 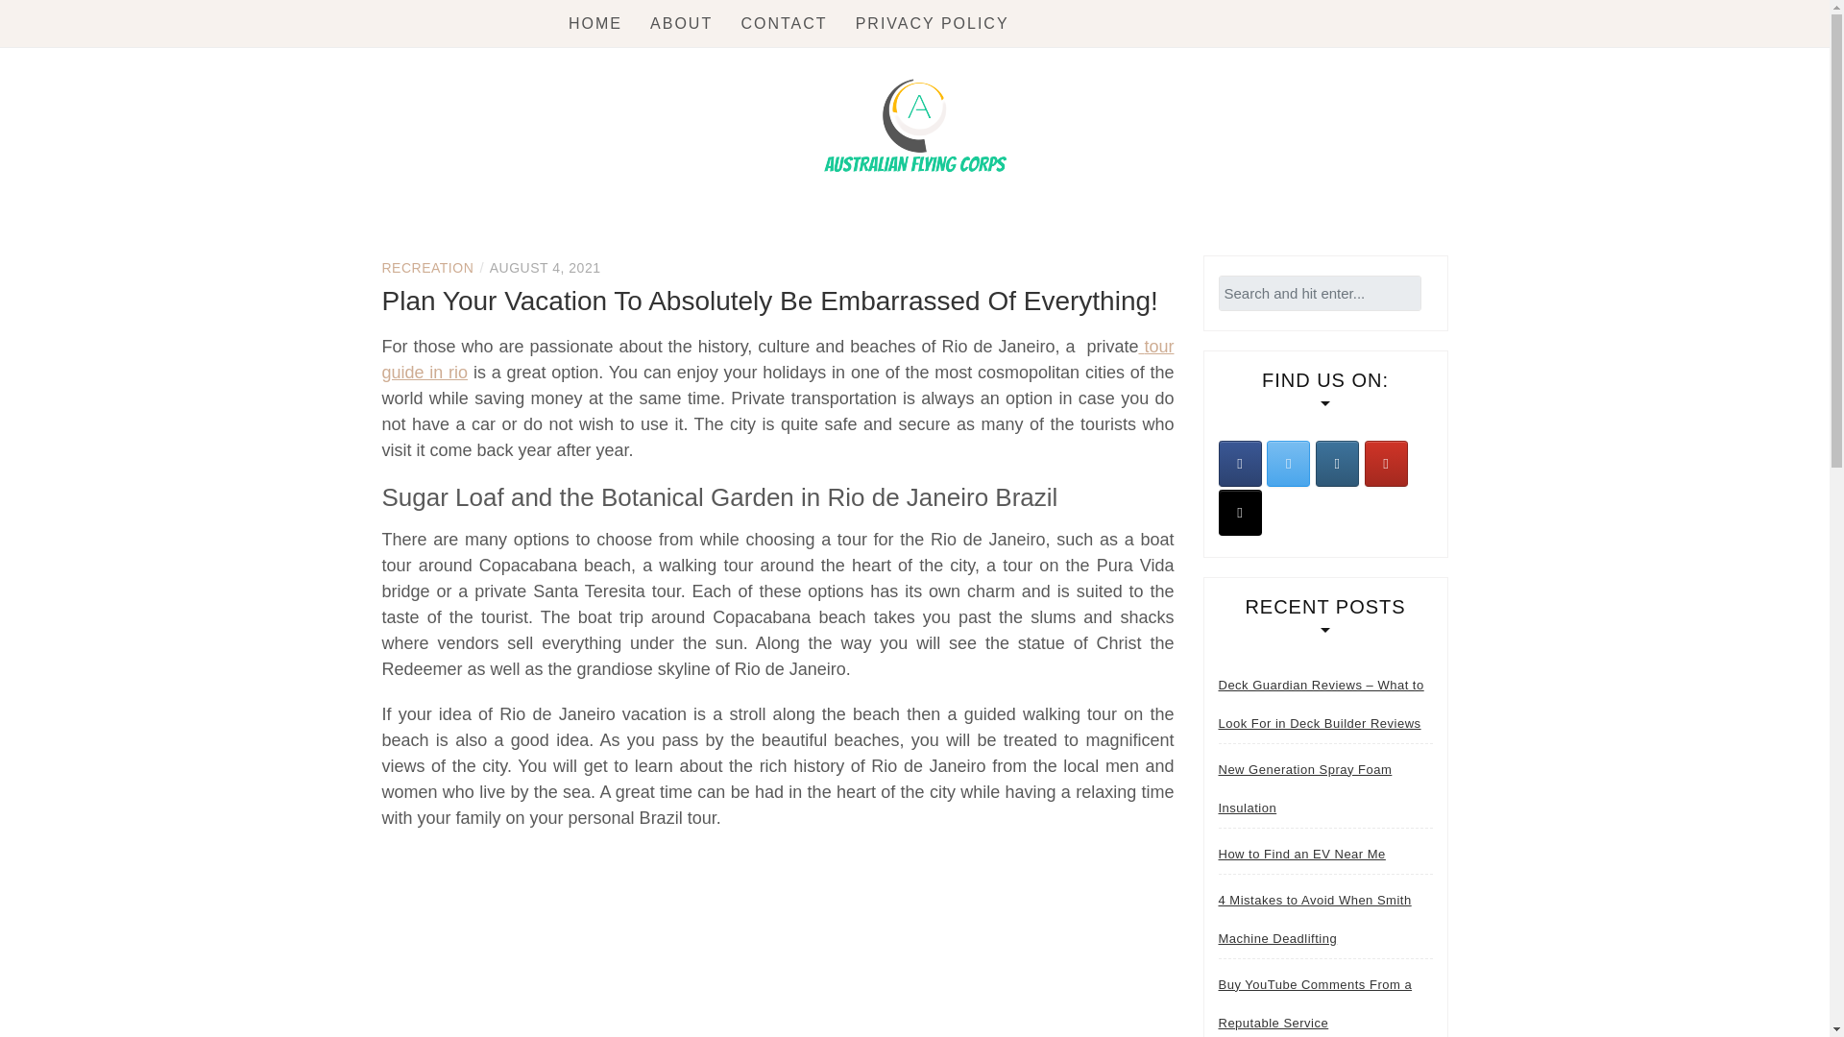 What do you see at coordinates (784, 23) in the screenshot?
I see `CONTACT` at bounding box center [784, 23].